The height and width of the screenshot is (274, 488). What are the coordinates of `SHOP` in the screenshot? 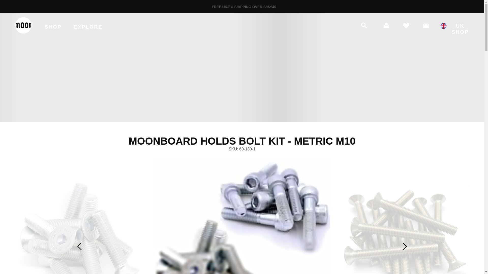 It's located at (53, 25).